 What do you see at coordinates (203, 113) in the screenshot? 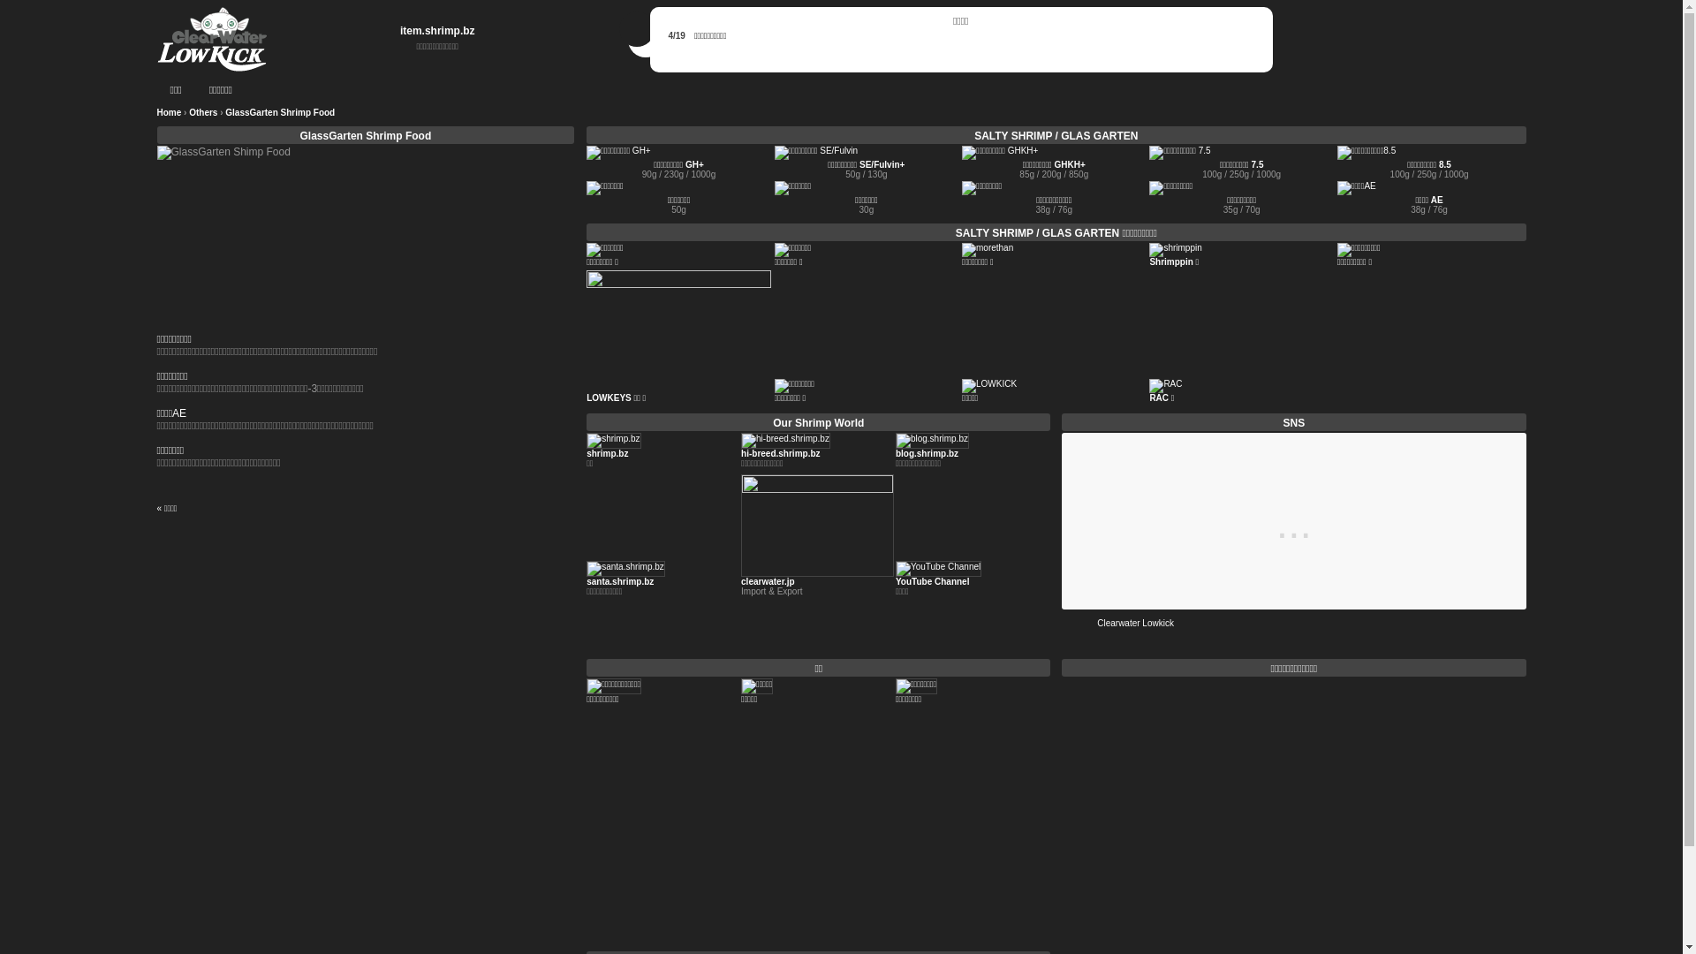
I see `Others` at bounding box center [203, 113].